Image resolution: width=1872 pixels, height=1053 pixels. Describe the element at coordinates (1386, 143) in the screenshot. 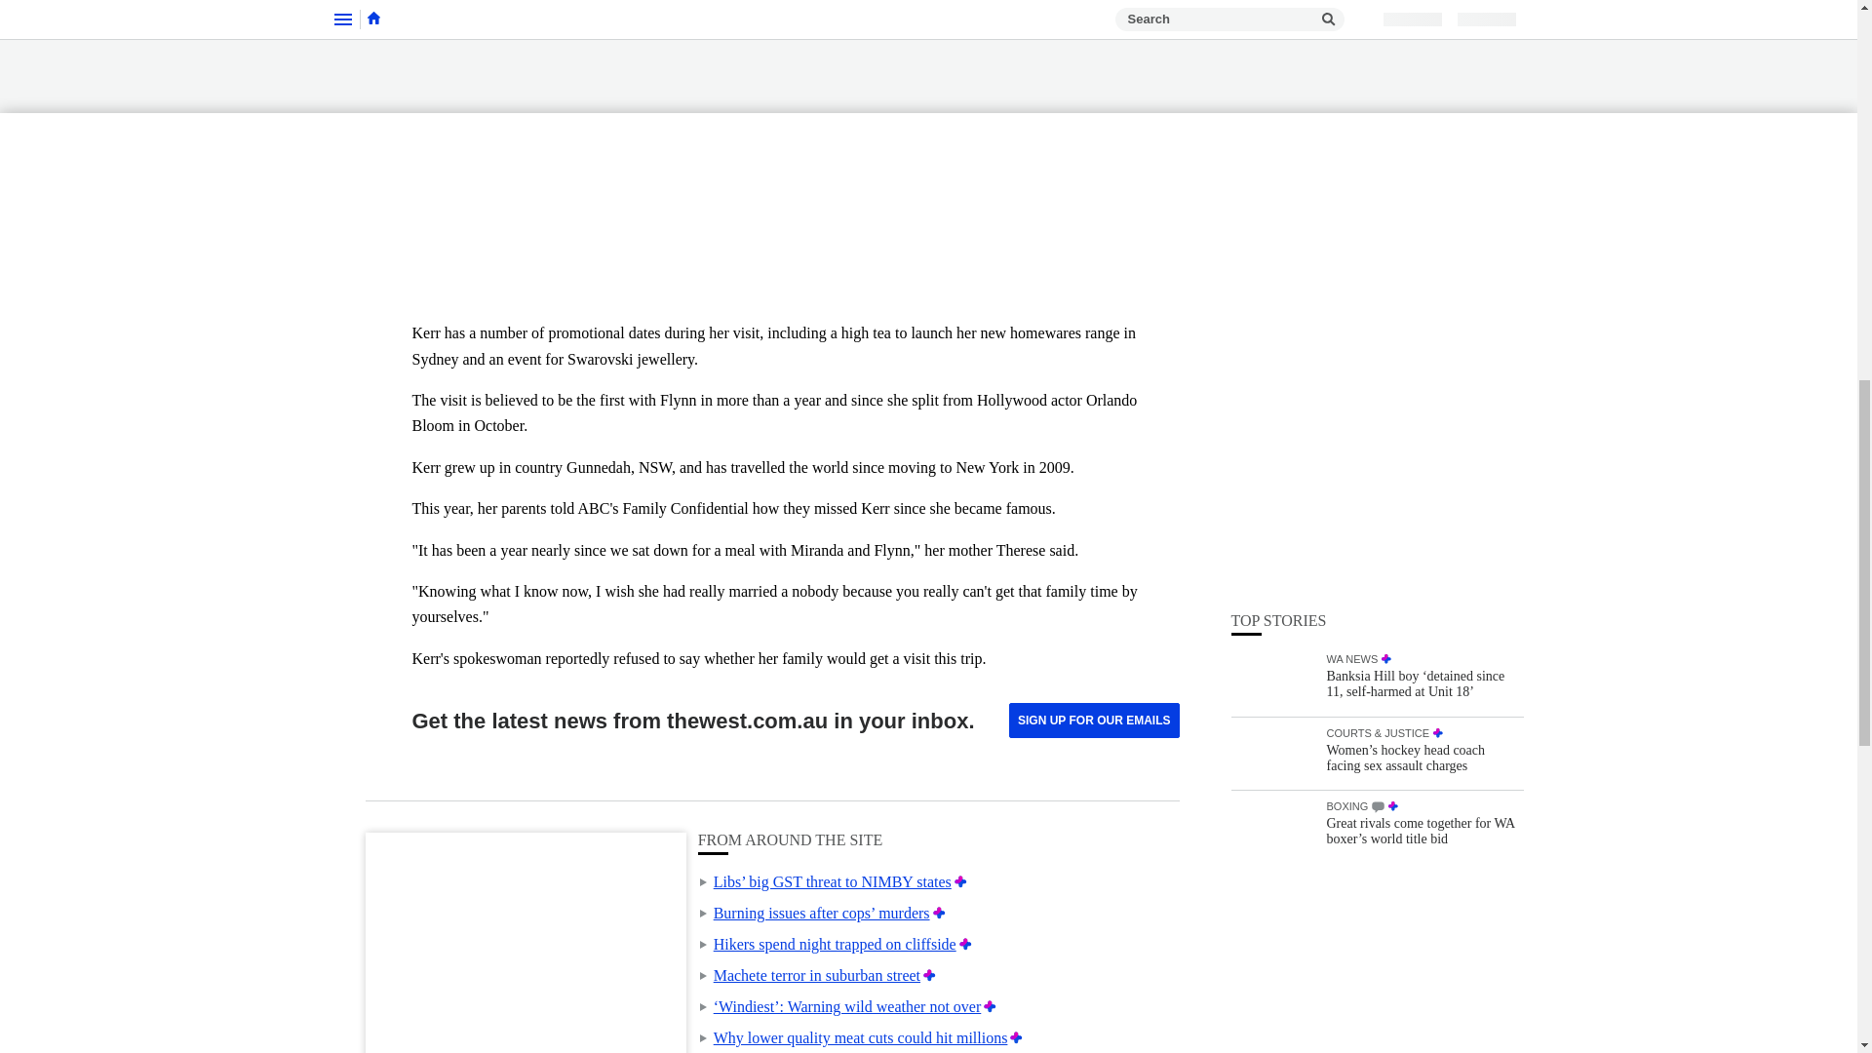

I see `PREMIUM` at that location.